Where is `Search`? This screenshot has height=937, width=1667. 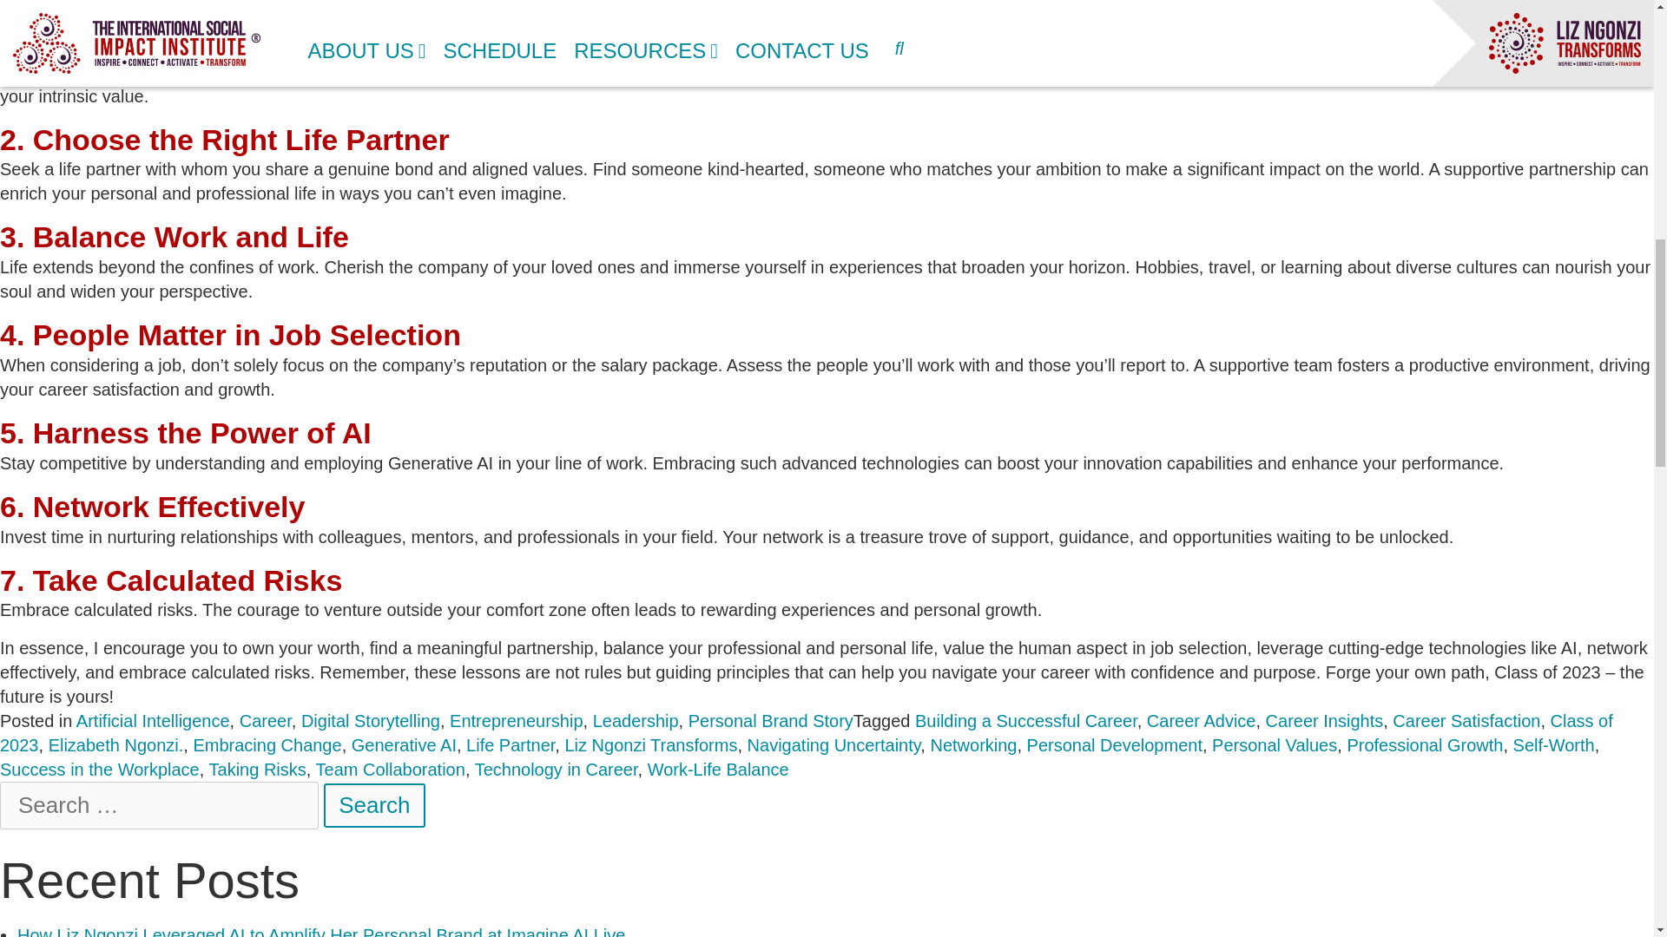 Search is located at coordinates (375, 805).